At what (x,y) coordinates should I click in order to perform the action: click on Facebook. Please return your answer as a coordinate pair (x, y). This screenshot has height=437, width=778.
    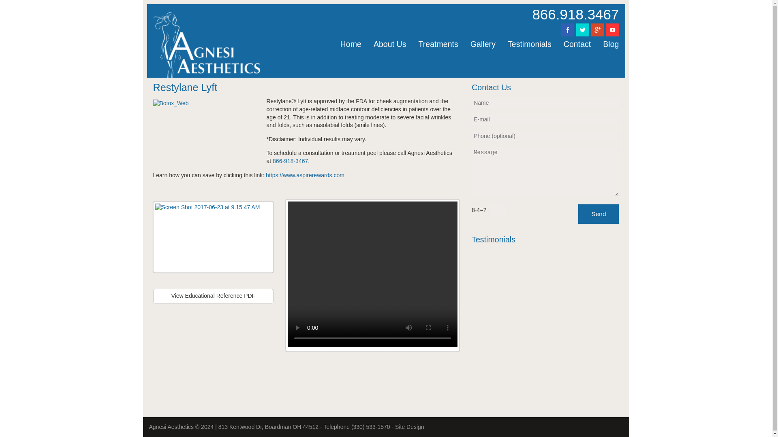
    Looking at the image, I should click on (567, 30).